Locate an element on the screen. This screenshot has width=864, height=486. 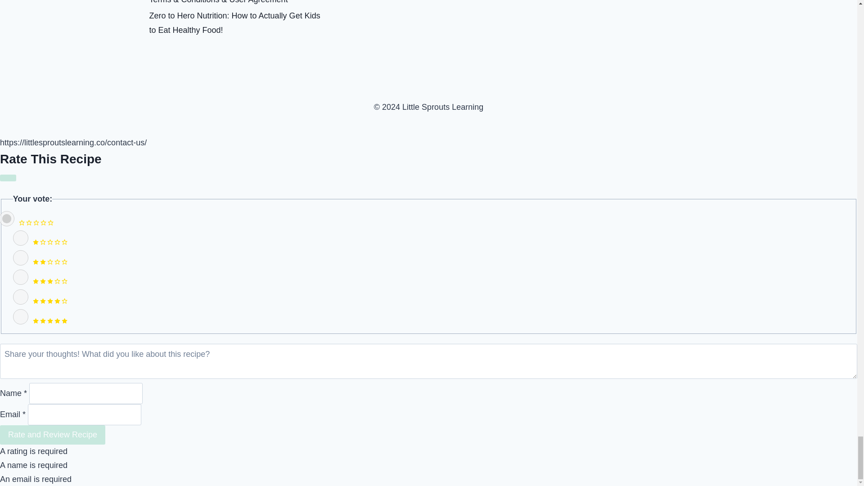
3 is located at coordinates (21, 277).